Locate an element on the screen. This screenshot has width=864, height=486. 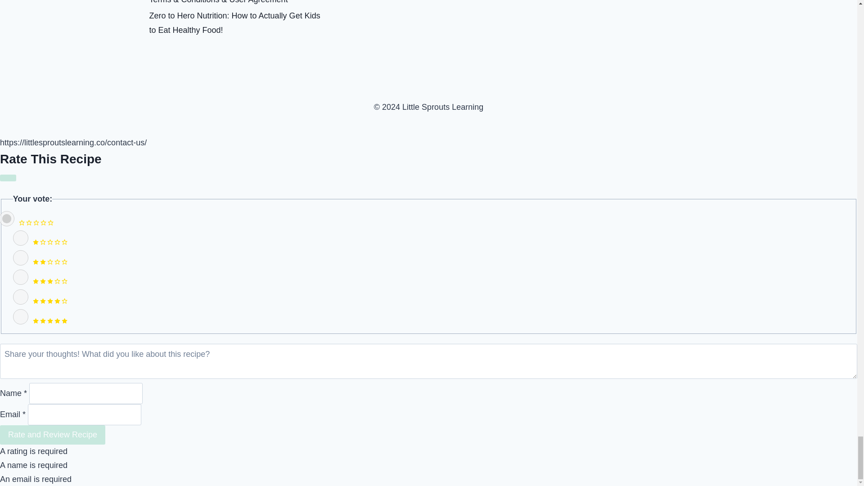
3 is located at coordinates (21, 277).